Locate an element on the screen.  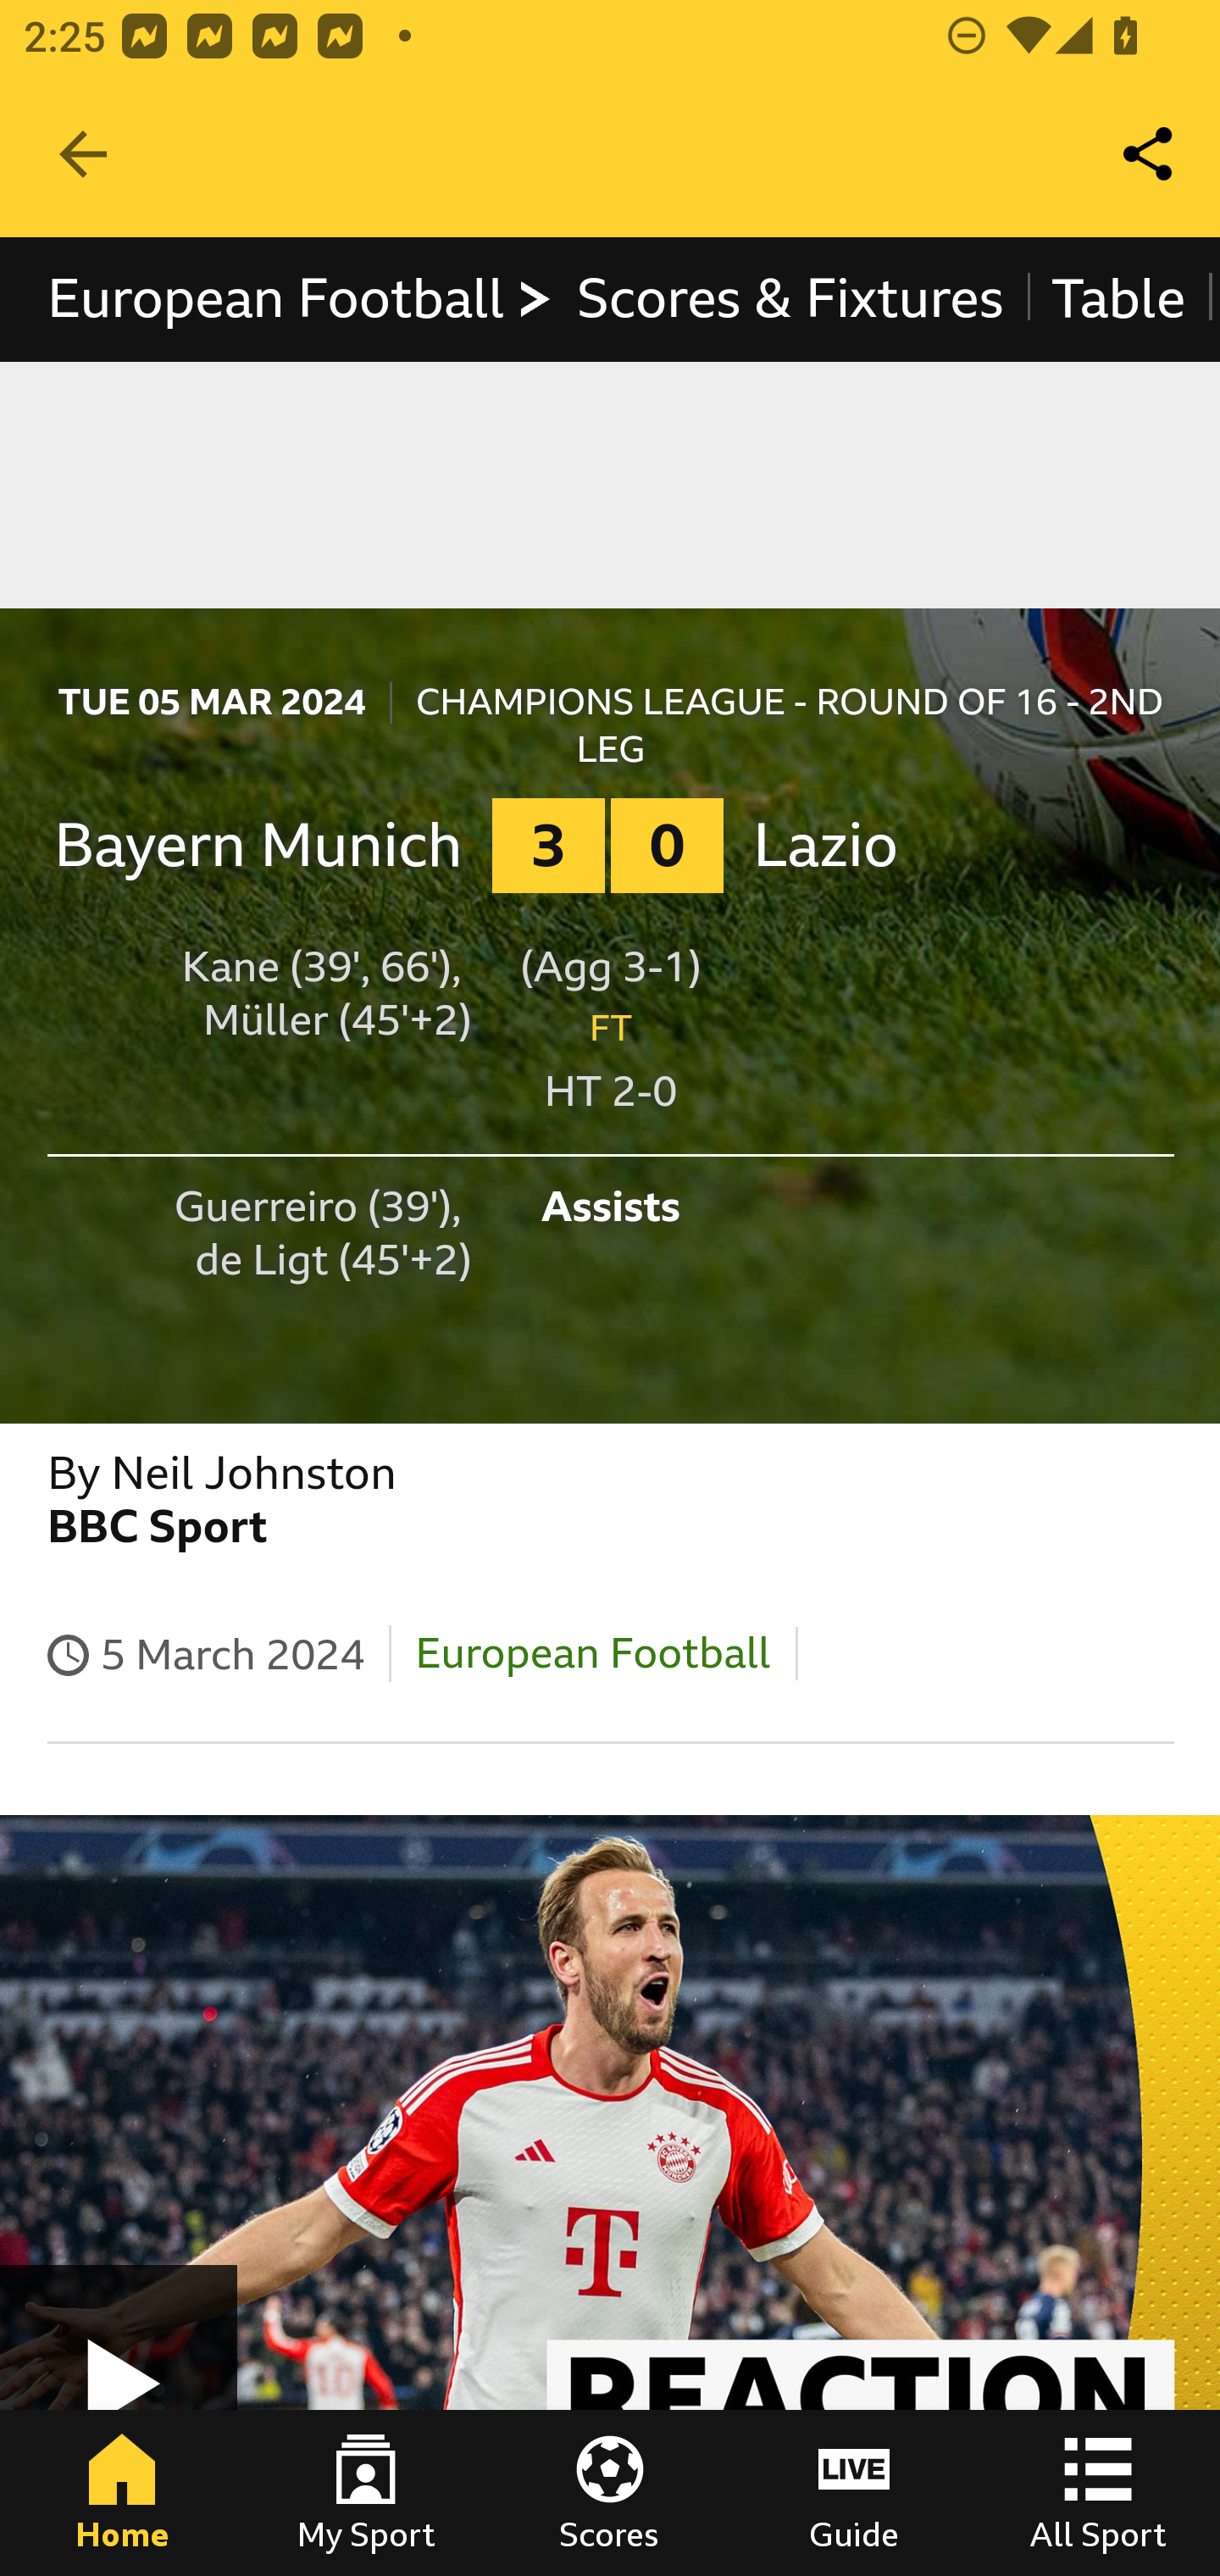
Navigate up is located at coordinates (83, 154).